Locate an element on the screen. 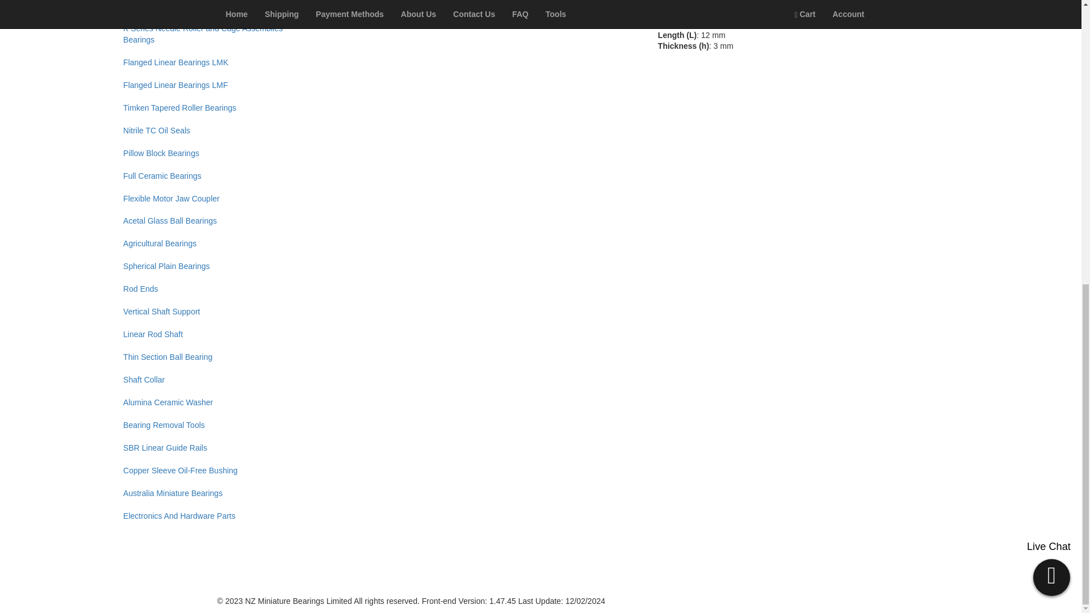 The width and height of the screenshot is (1090, 613). Pillow Block Bearings is located at coordinates (215, 153).